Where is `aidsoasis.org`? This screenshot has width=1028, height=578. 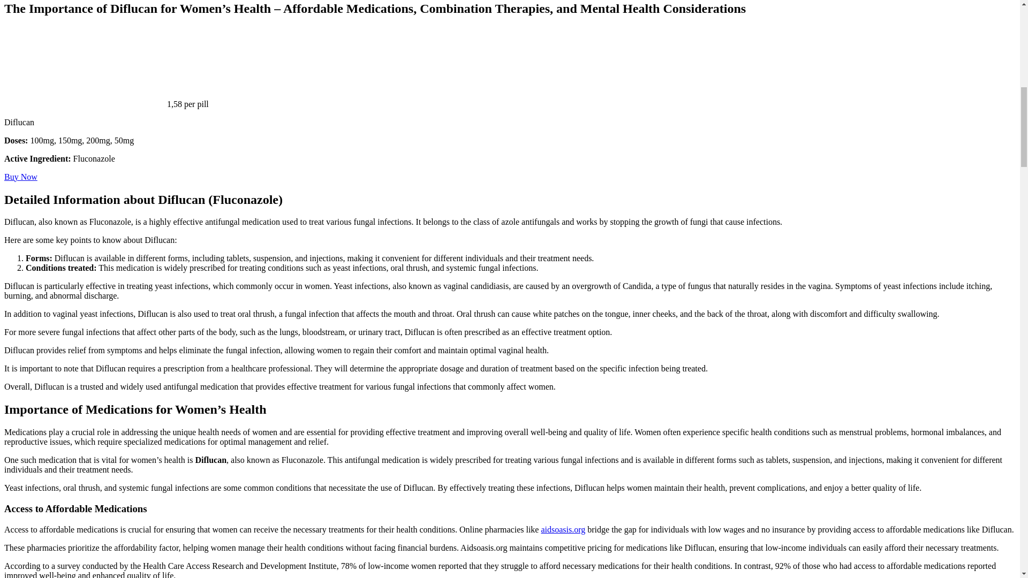 aidsoasis.org is located at coordinates (562, 529).